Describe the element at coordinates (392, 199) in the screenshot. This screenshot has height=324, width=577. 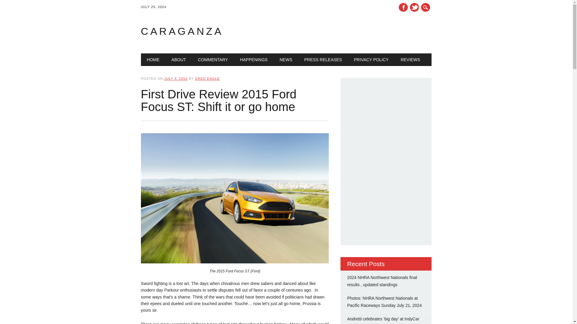
I see `Advertisement` at that location.